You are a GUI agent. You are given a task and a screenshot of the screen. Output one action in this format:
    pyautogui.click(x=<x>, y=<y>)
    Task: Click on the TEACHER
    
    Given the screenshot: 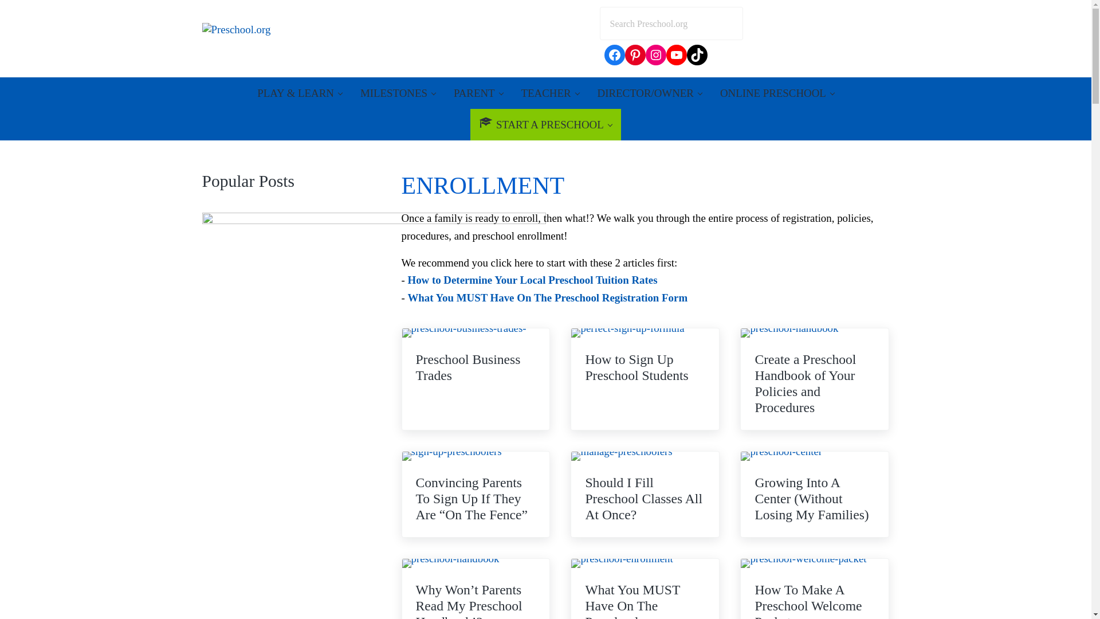 What is the action you would take?
    pyautogui.click(x=550, y=93)
    